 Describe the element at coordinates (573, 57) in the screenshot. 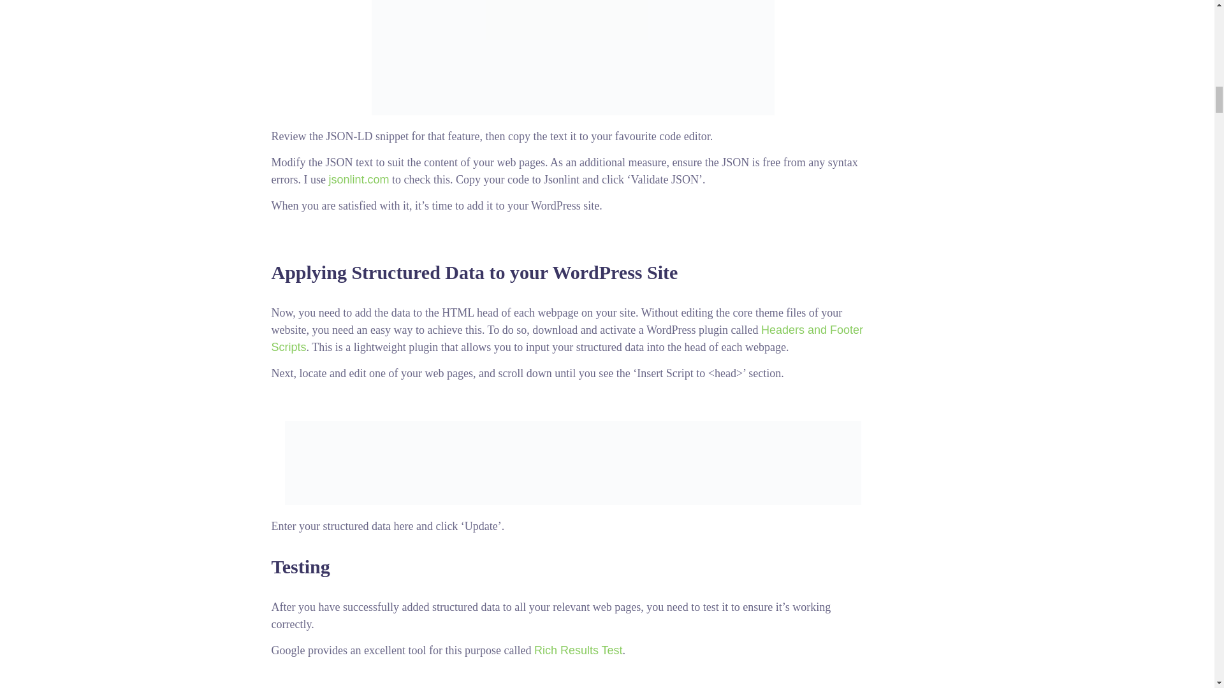

I see `JSON` at that location.